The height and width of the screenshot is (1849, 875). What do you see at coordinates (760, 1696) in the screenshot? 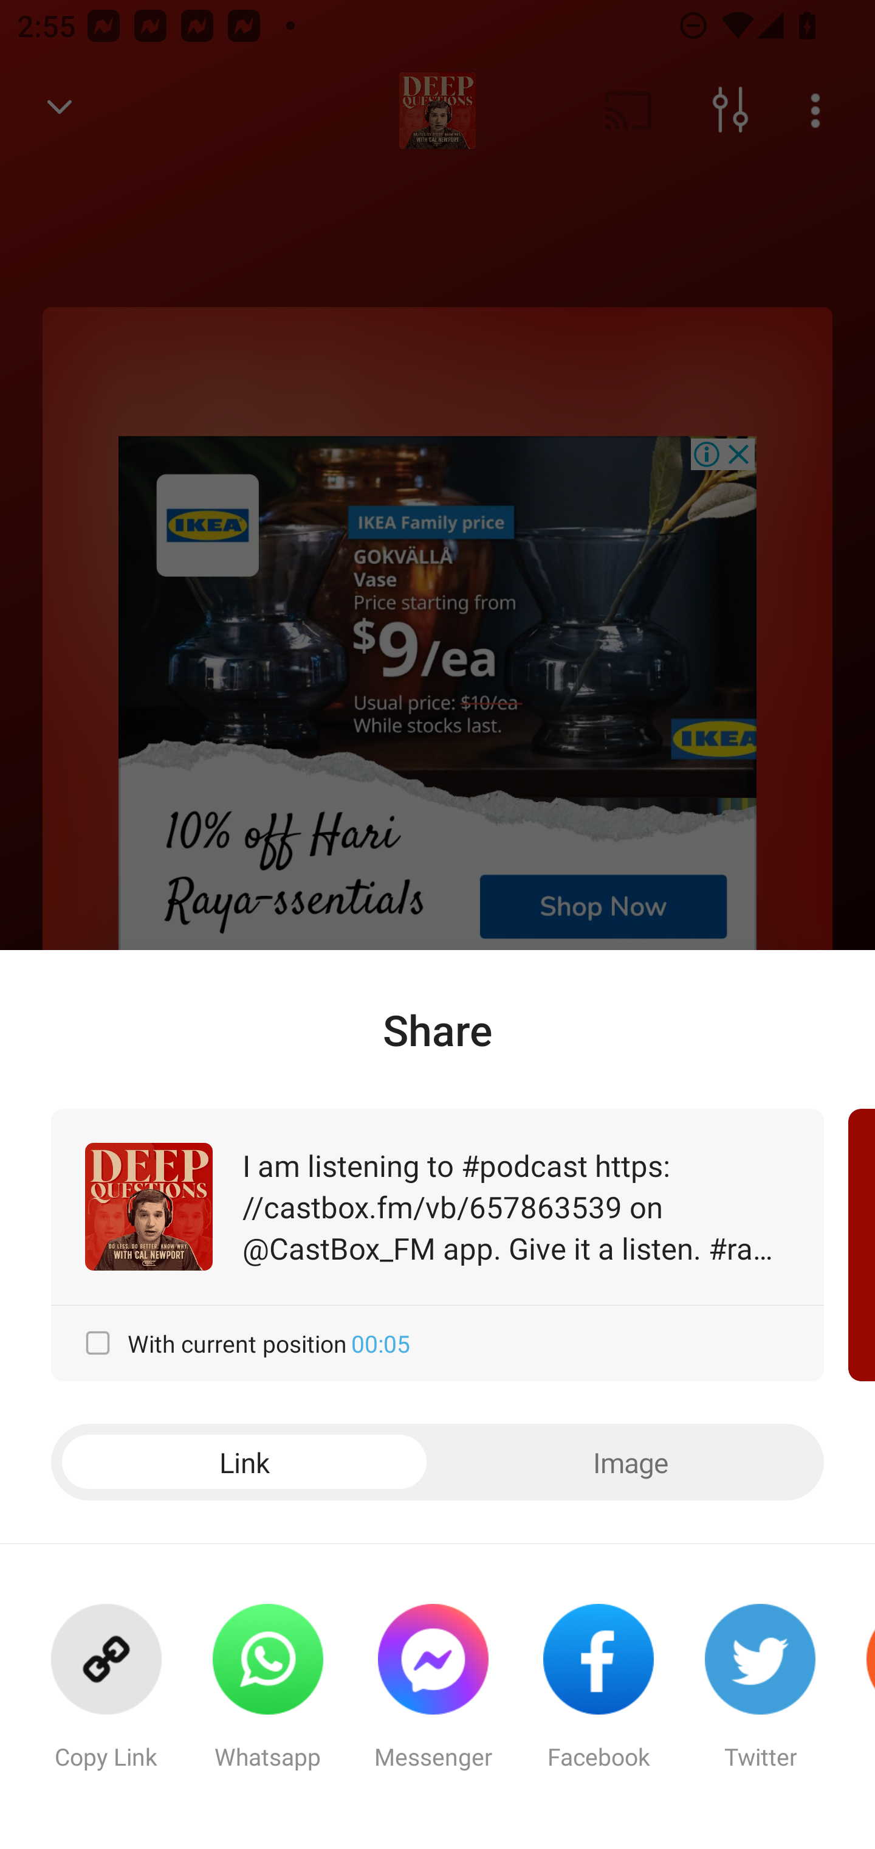
I see `Twitter` at bounding box center [760, 1696].